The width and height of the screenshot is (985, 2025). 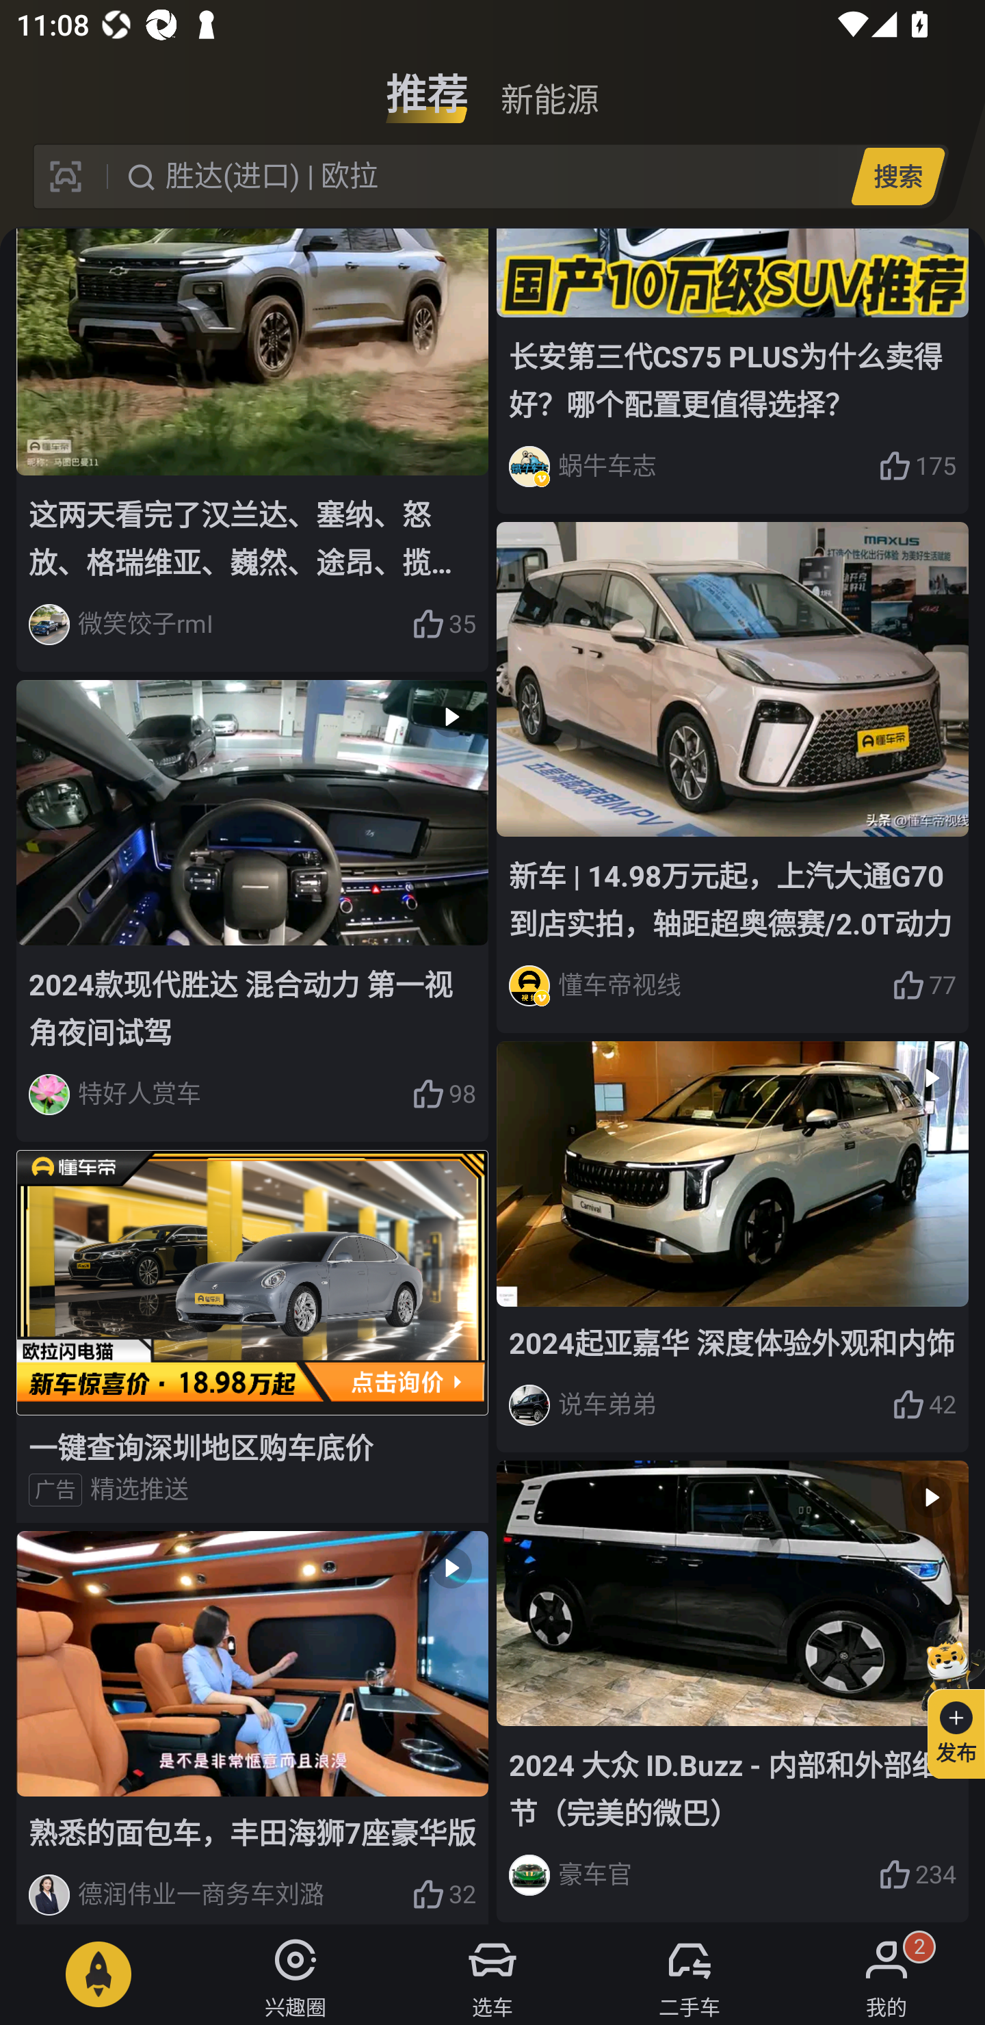 What do you see at coordinates (924, 986) in the screenshot?
I see `77` at bounding box center [924, 986].